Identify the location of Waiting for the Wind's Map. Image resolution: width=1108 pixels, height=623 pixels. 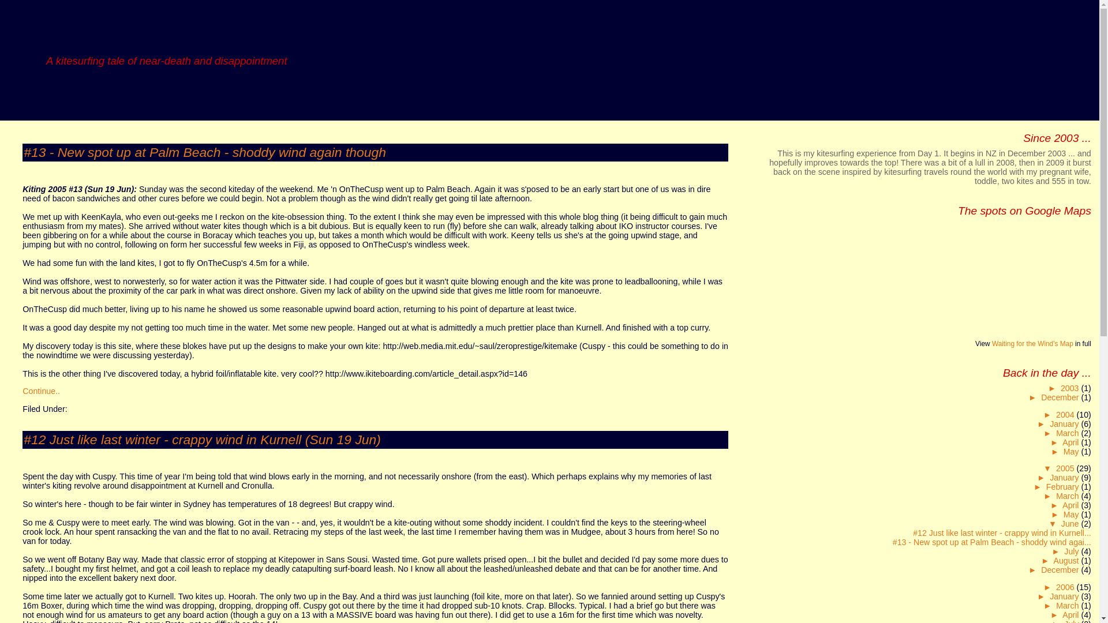
(1032, 343).